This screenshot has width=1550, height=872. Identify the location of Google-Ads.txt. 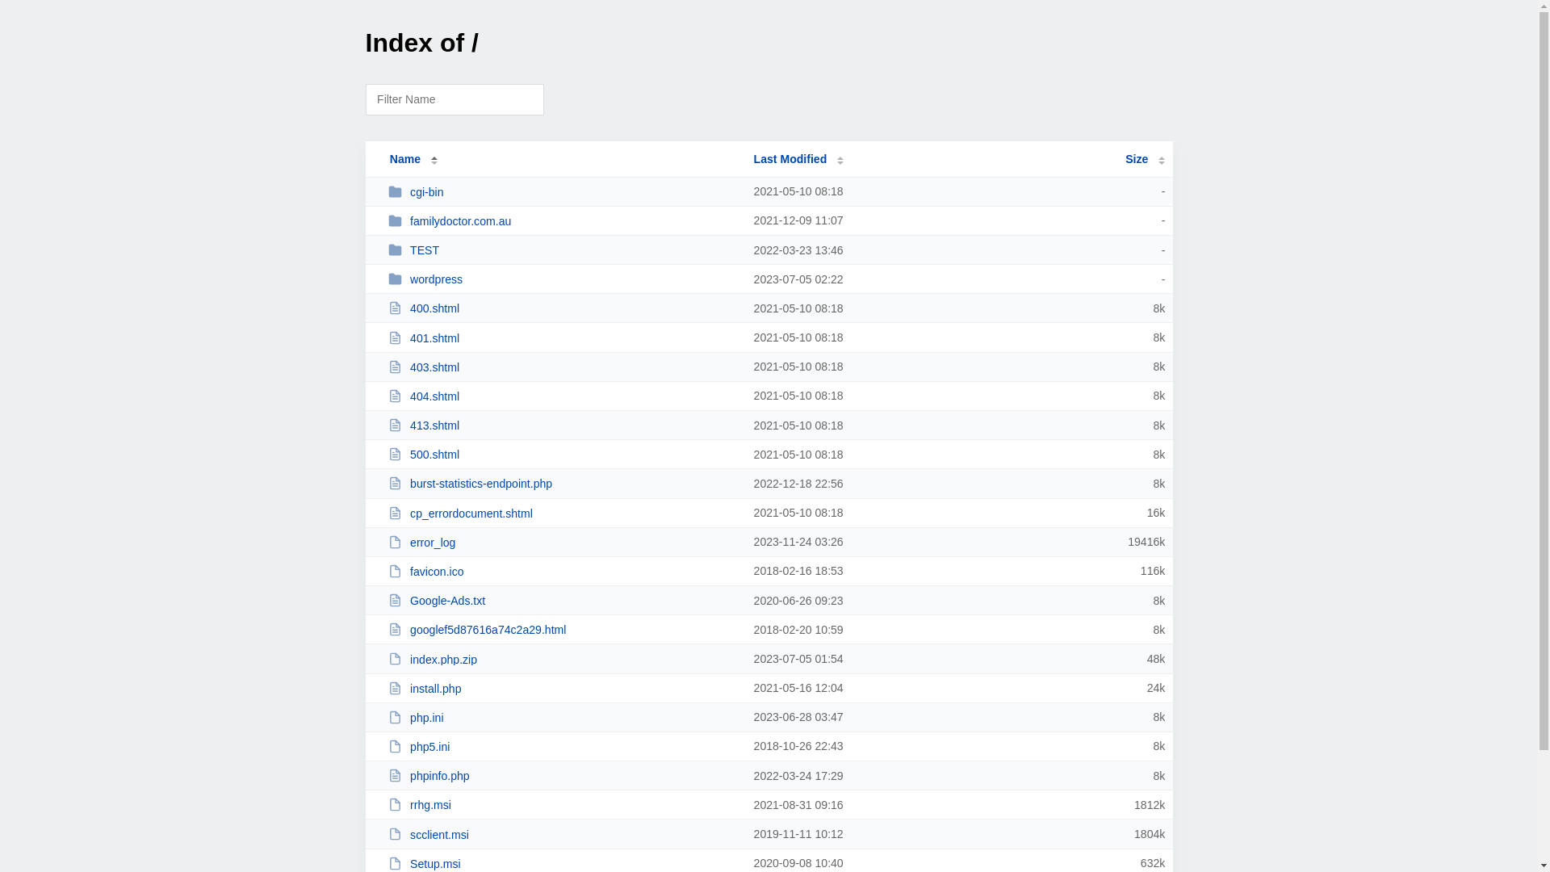
(563, 601).